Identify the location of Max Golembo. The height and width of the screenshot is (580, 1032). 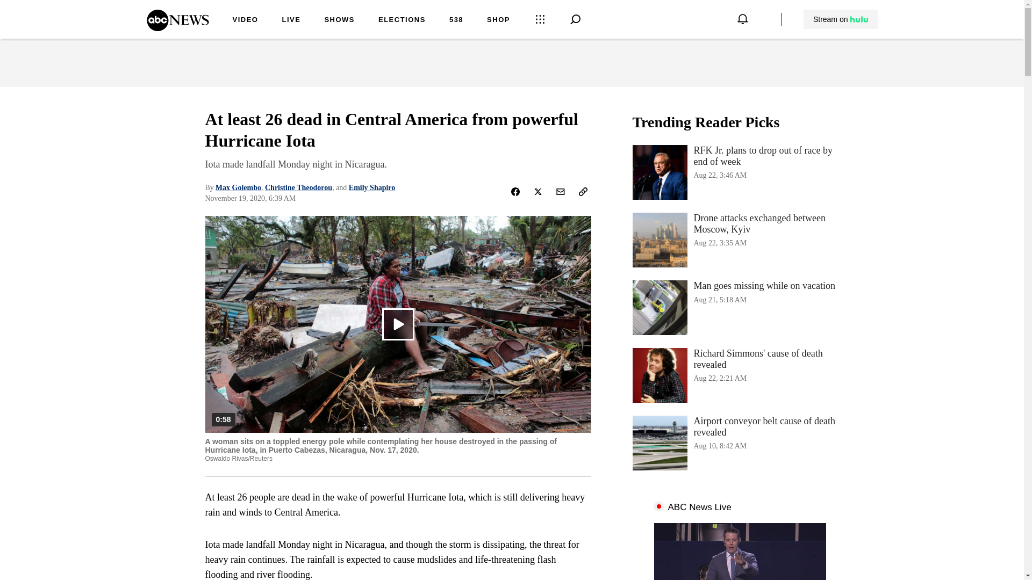
(291, 20).